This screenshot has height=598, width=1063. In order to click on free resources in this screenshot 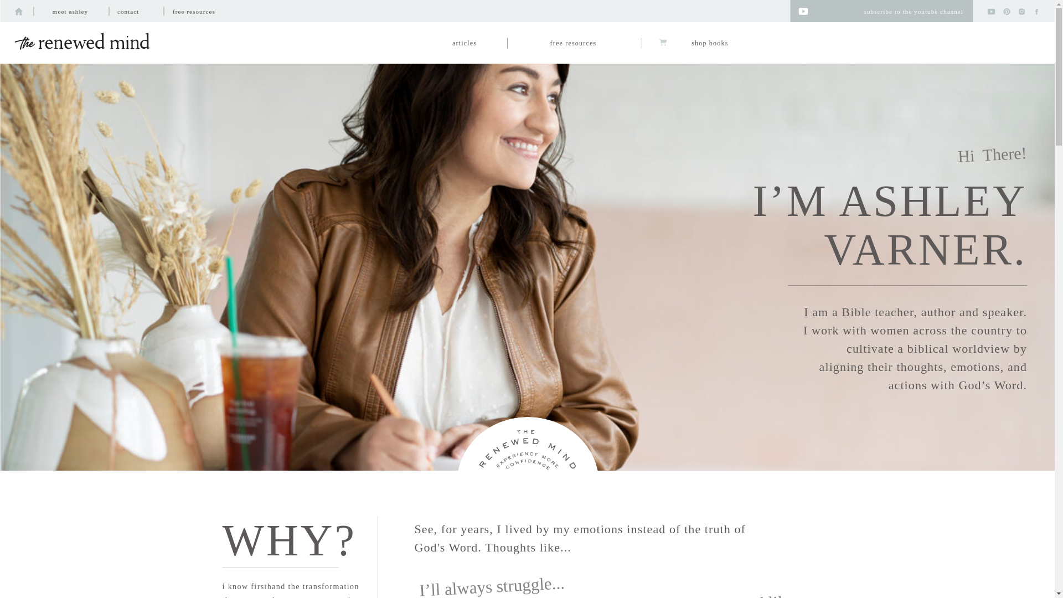, I will do `click(208, 11)`.